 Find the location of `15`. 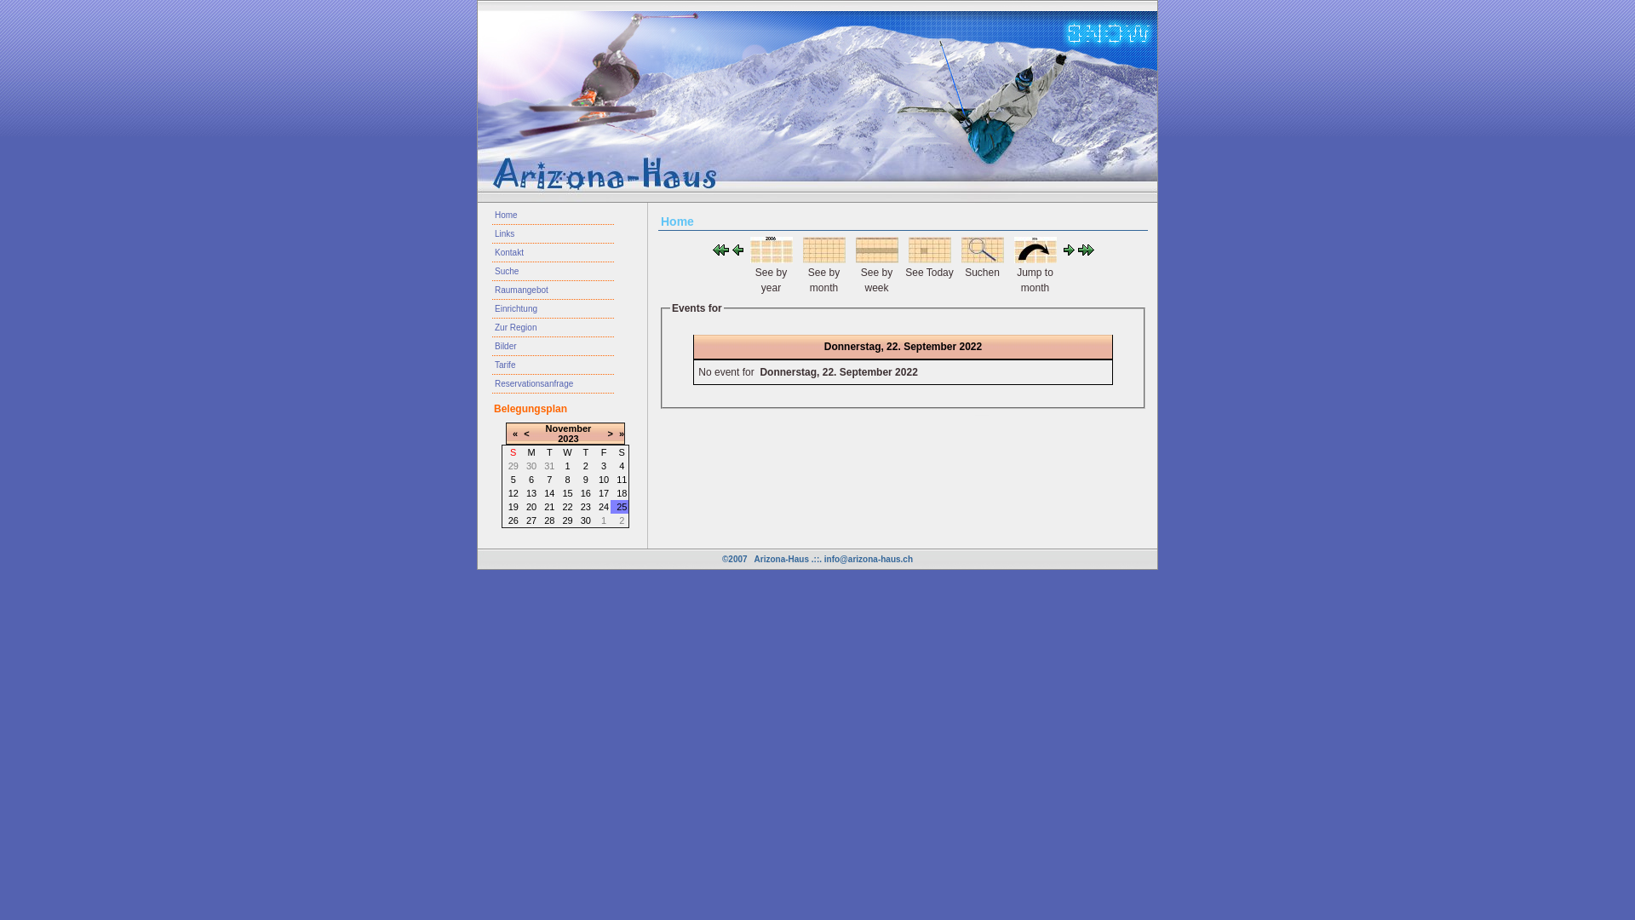

15 is located at coordinates (567, 493).